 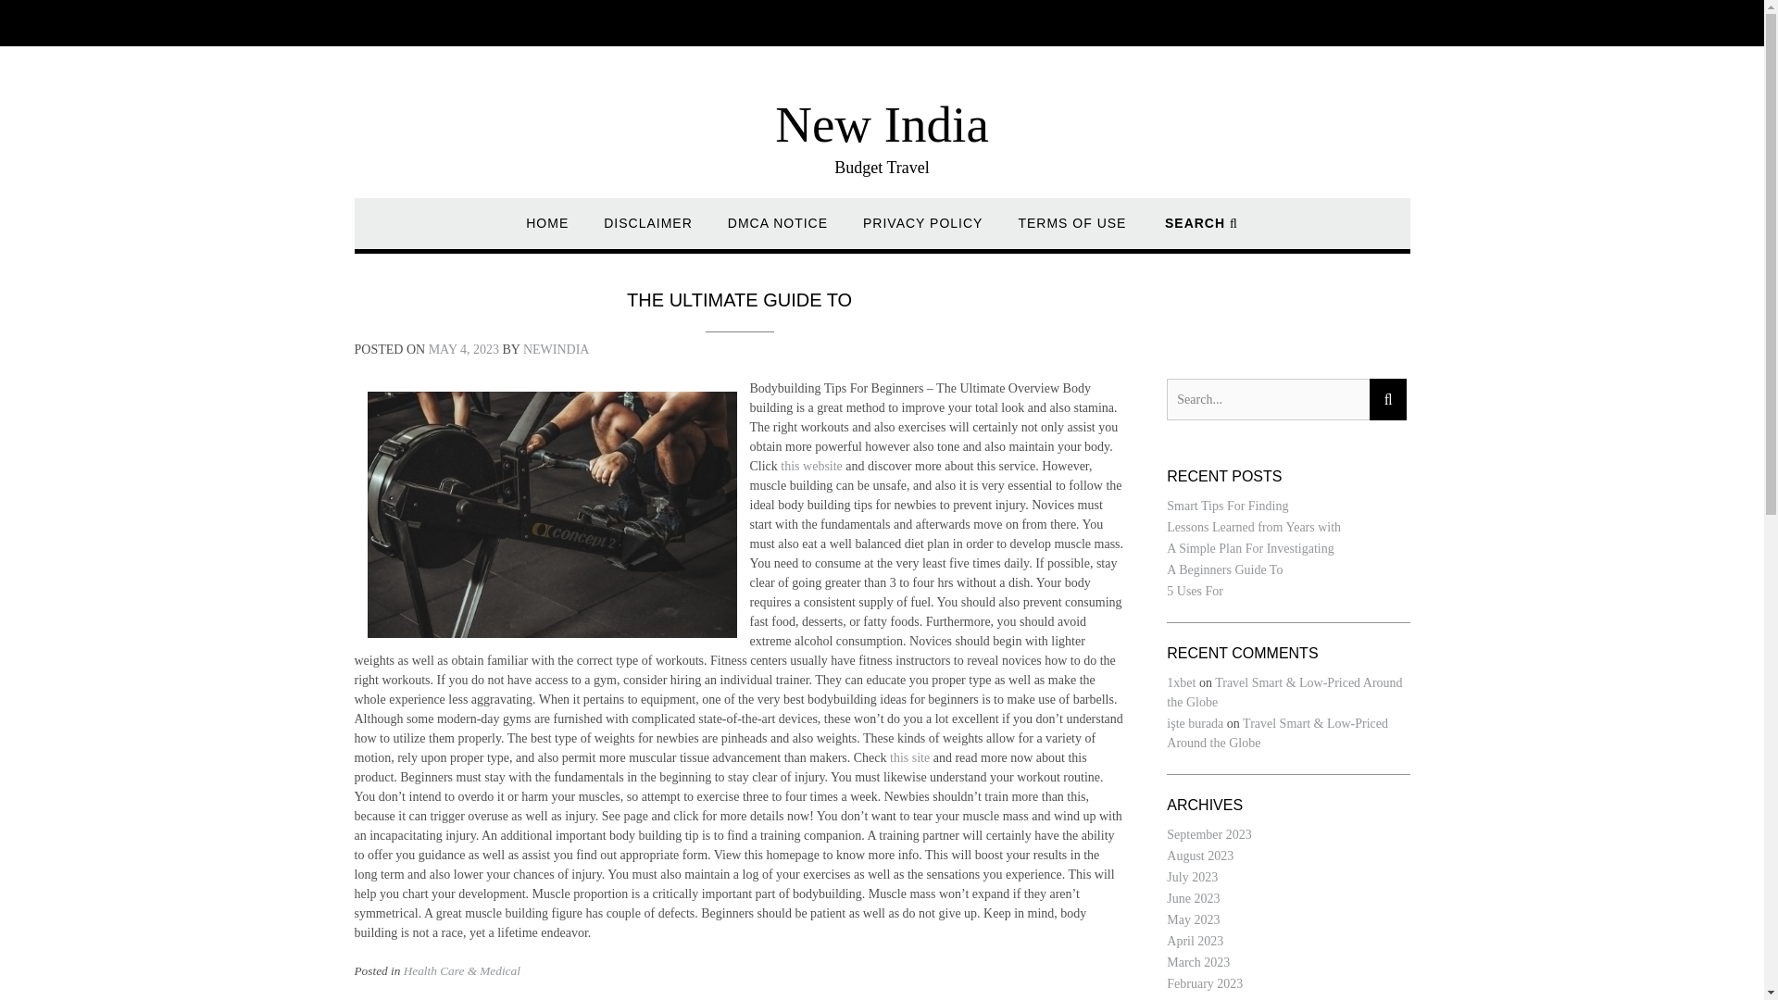 What do you see at coordinates (1195, 591) in the screenshot?
I see `5 Uses For` at bounding box center [1195, 591].